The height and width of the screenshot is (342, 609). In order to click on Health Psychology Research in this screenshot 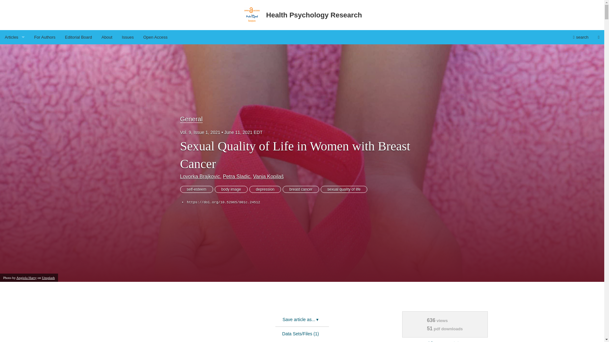, I will do `click(302, 15)`.